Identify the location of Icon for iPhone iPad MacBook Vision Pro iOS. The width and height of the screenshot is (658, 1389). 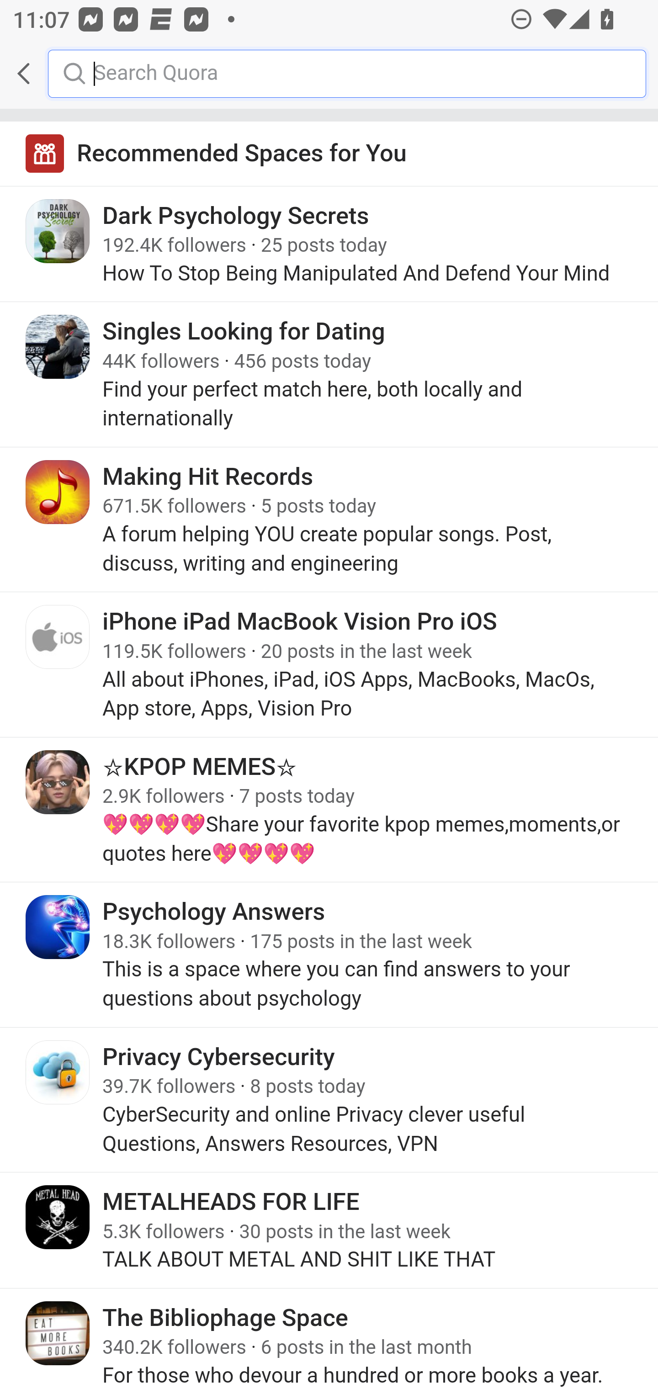
(58, 637).